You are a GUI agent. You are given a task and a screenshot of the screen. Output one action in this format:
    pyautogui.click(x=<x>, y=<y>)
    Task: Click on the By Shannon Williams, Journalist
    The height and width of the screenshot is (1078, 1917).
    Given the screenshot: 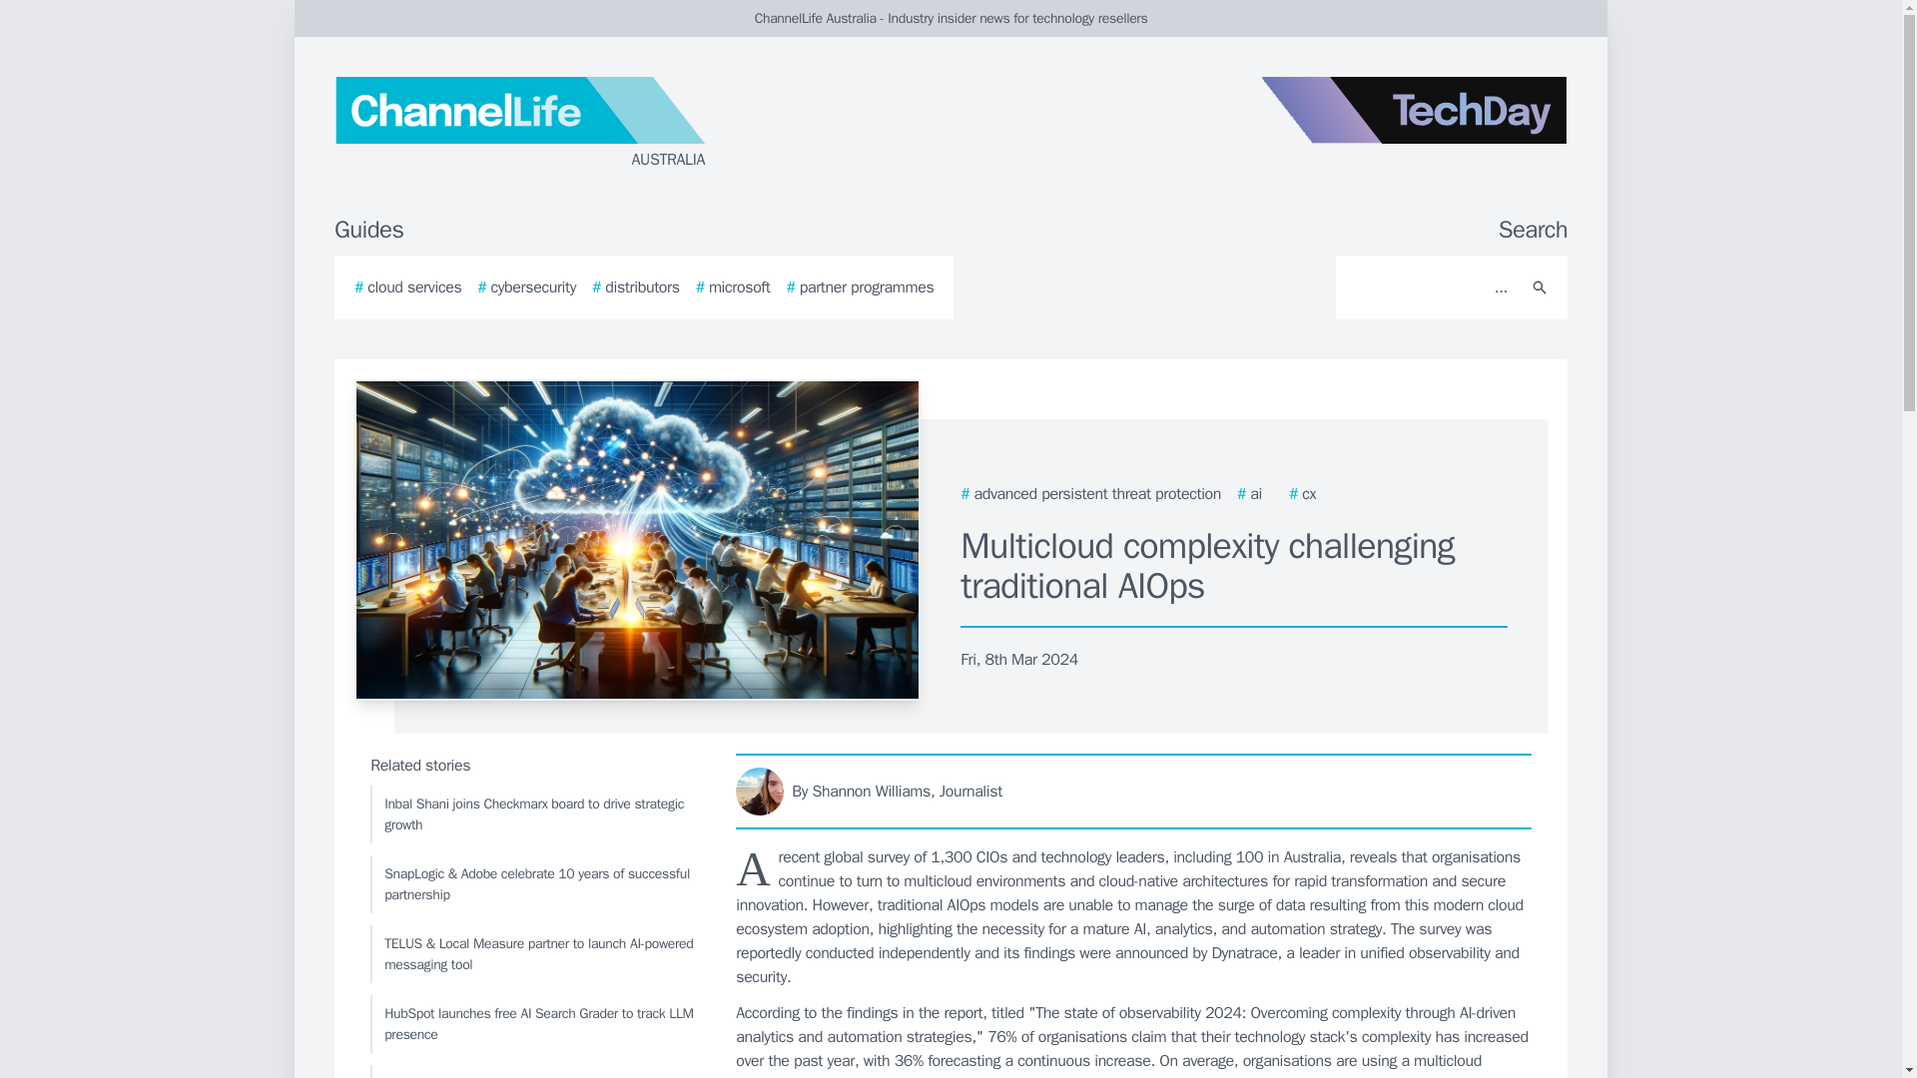 What is the action you would take?
    pyautogui.click(x=1134, y=791)
    